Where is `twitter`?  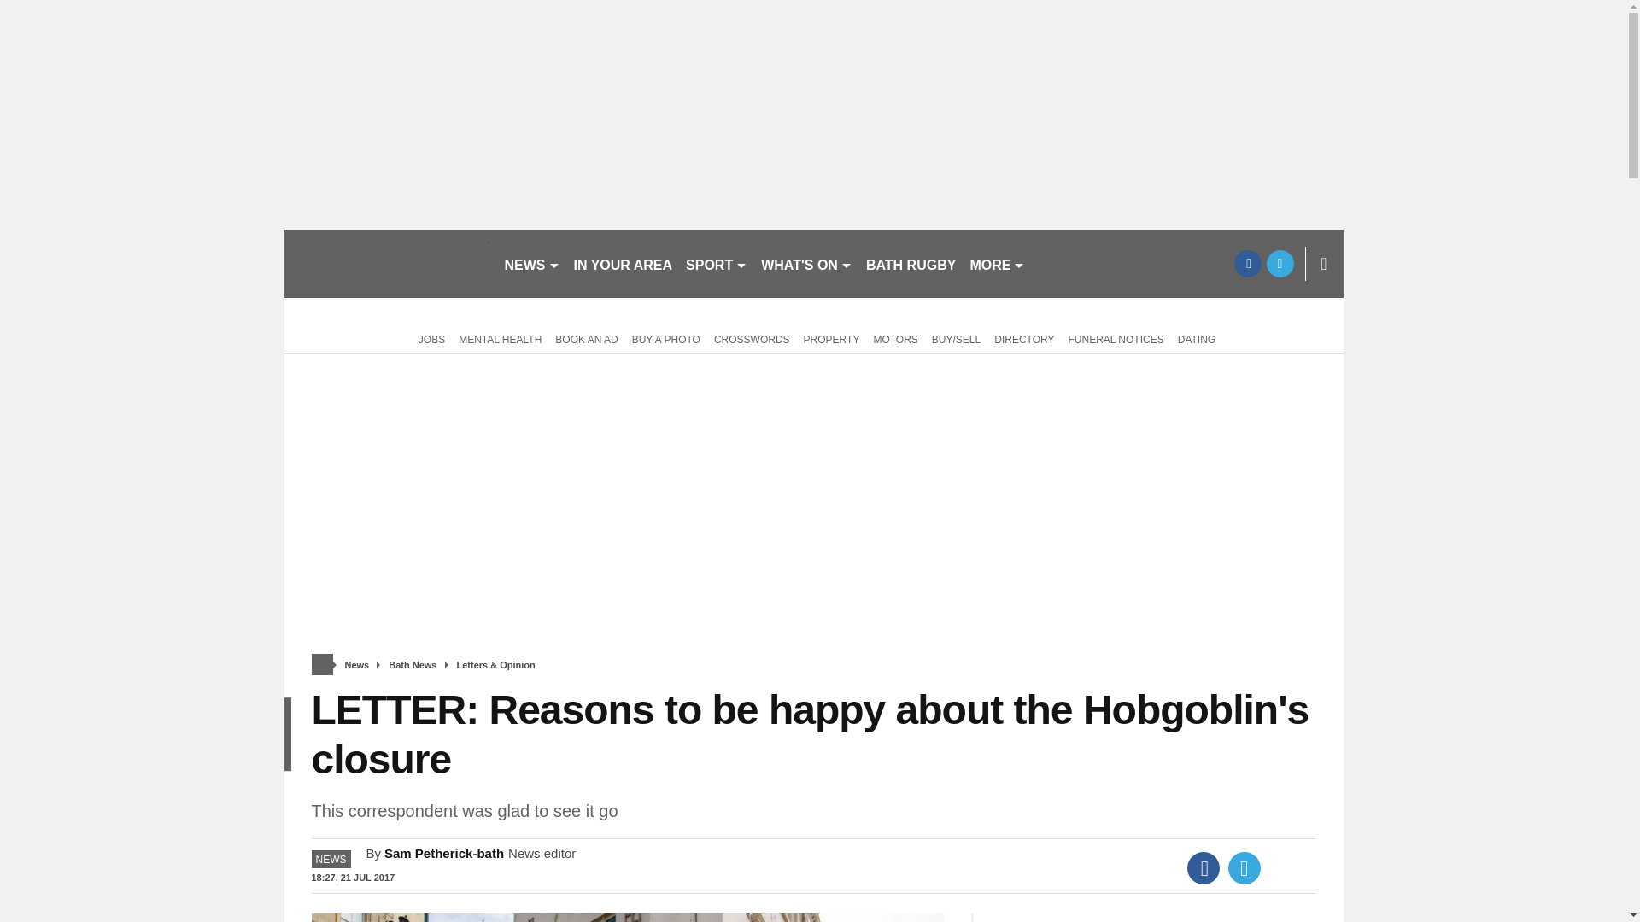
twitter is located at coordinates (1280, 263).